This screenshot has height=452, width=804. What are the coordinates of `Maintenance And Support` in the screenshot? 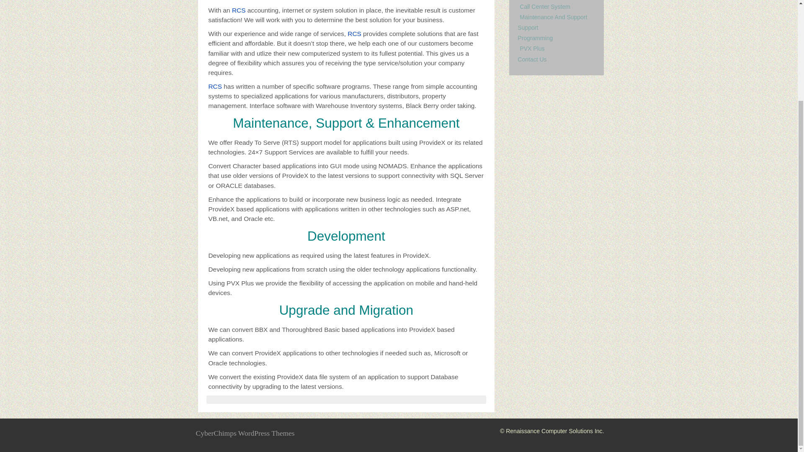 It's located at (553, 17).